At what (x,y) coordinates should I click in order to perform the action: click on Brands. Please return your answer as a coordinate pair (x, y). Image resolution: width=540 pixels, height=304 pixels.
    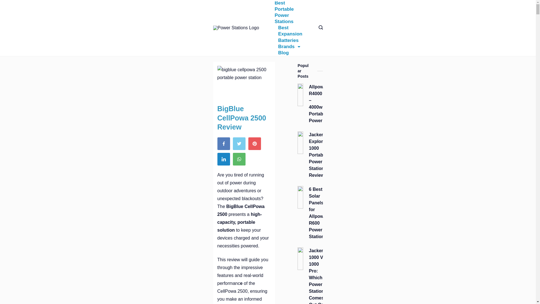
    Looking at the image, I should click on (289, 47).